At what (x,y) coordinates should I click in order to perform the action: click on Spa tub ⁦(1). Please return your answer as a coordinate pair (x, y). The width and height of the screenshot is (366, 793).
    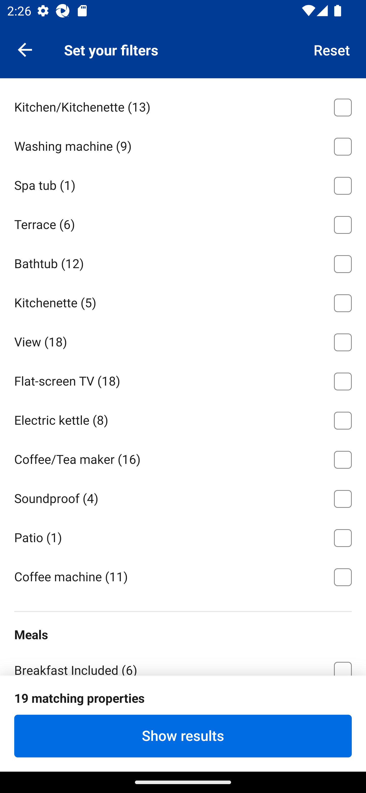
    Looking at the image, I should click on (183, 184).